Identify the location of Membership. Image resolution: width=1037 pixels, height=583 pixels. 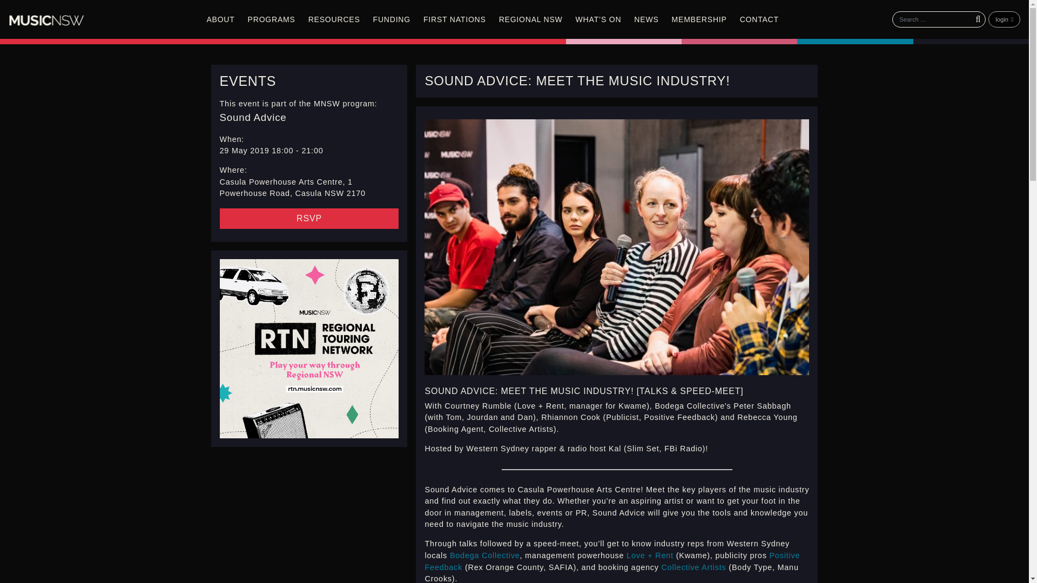
(699, 19).